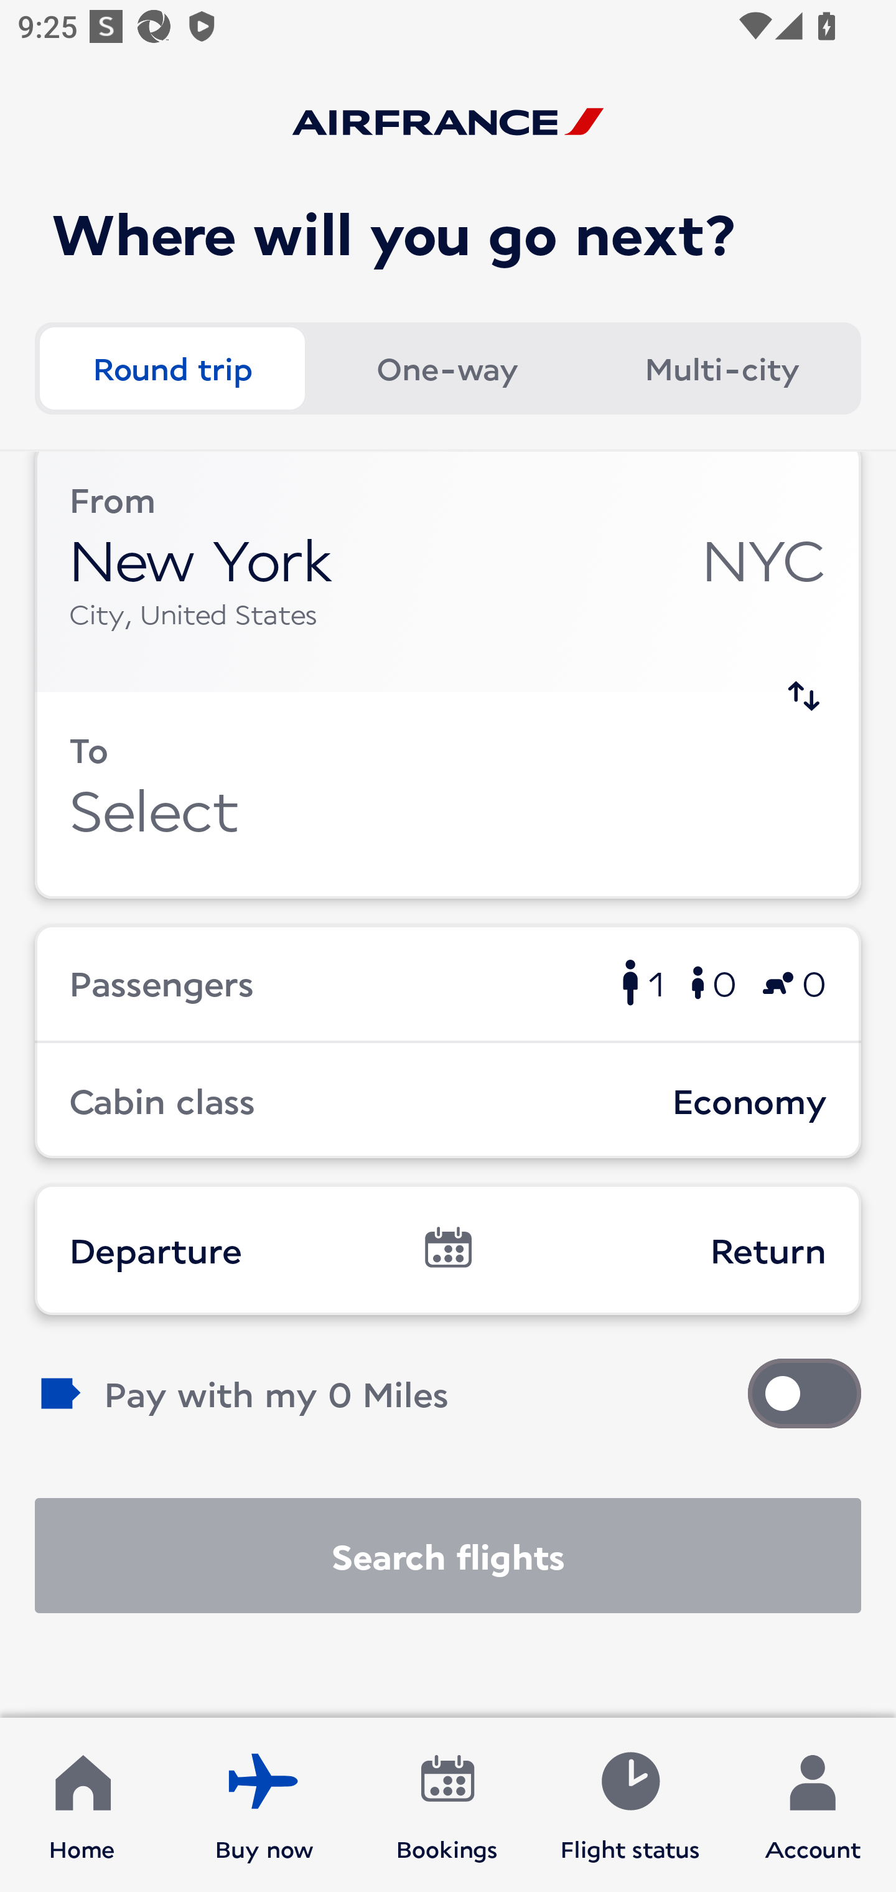  What do you see at coordinates (813, 1805) in the screenshot?
I see `Account` at bounding box center [813, 1805].